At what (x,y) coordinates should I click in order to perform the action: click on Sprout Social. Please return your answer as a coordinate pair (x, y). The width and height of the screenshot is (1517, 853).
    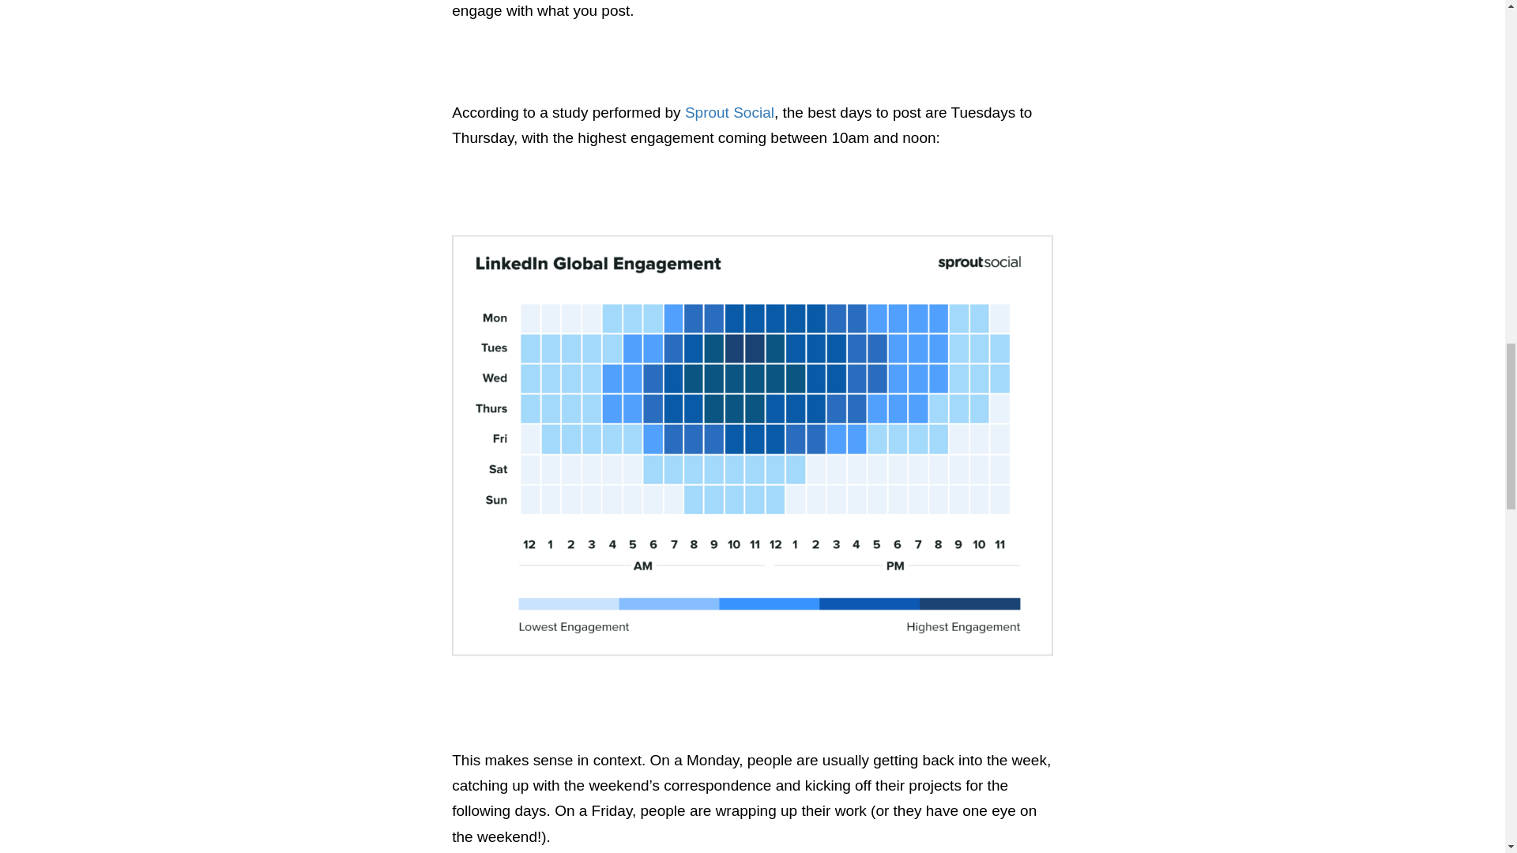
    Looking at the image, I should click on (729, 112).